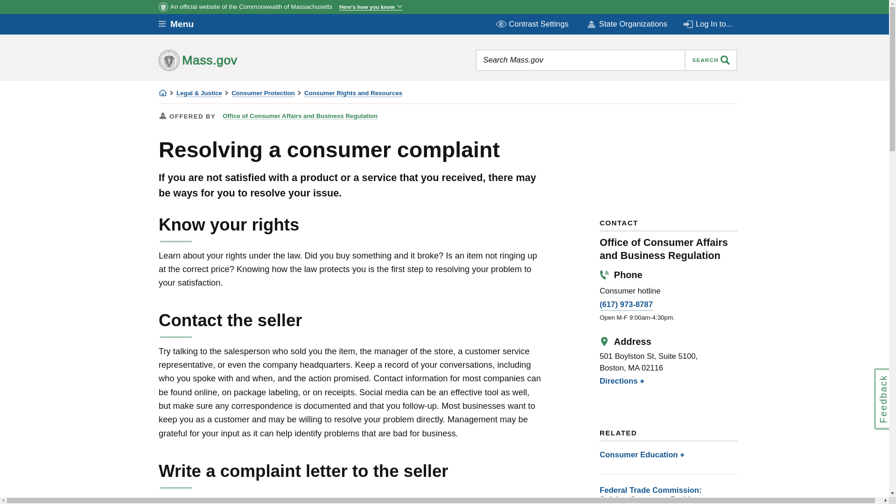 This screenshot has width=896, height=504. Describe the element at coordinates (183, 24) in the screenshot. I see `Menu` at that location.